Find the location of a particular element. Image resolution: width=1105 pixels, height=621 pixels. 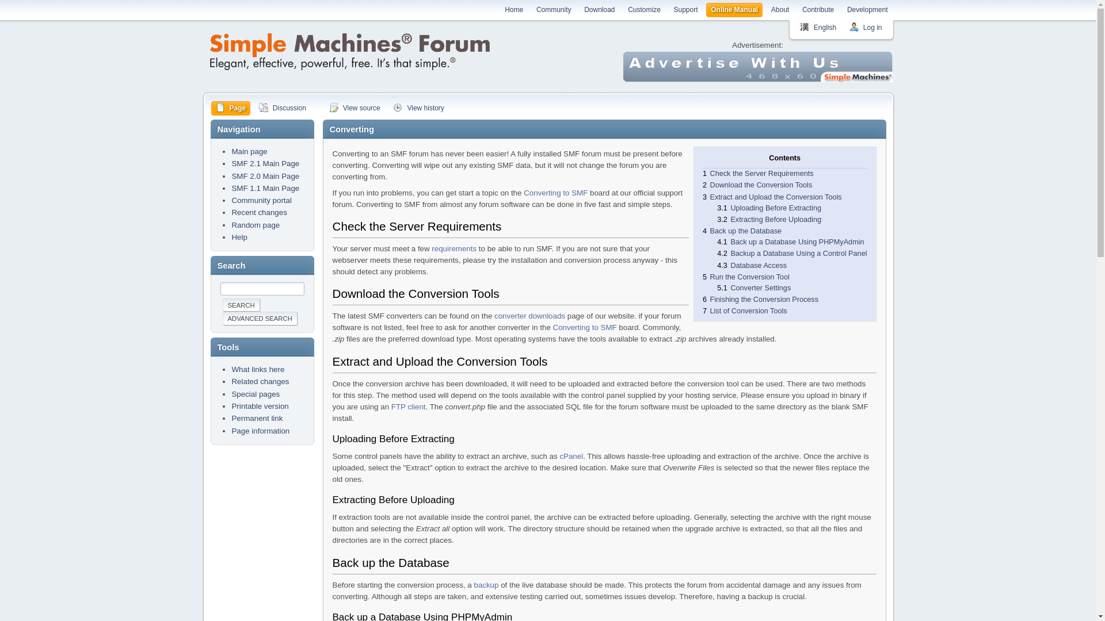

View source is located at coordinates (355, 108).